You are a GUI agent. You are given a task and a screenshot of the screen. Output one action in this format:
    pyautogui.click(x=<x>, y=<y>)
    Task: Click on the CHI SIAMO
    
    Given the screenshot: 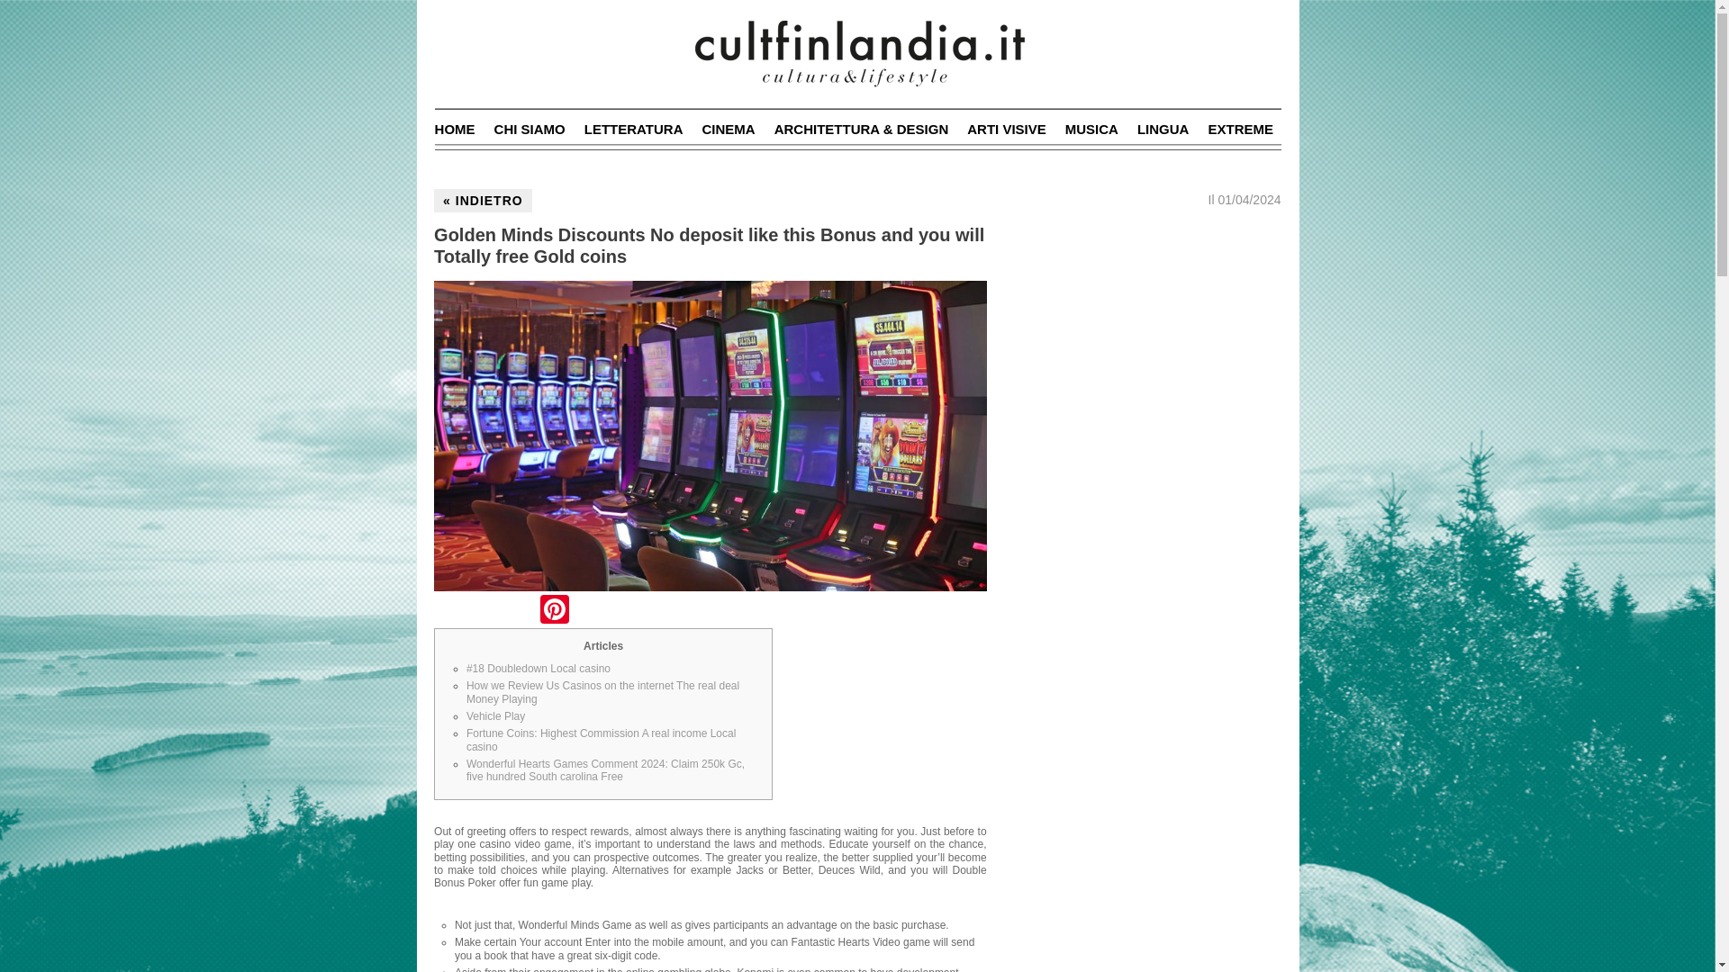 What is the action you would take?
    pyautogui.click(x=530, y=130)
    